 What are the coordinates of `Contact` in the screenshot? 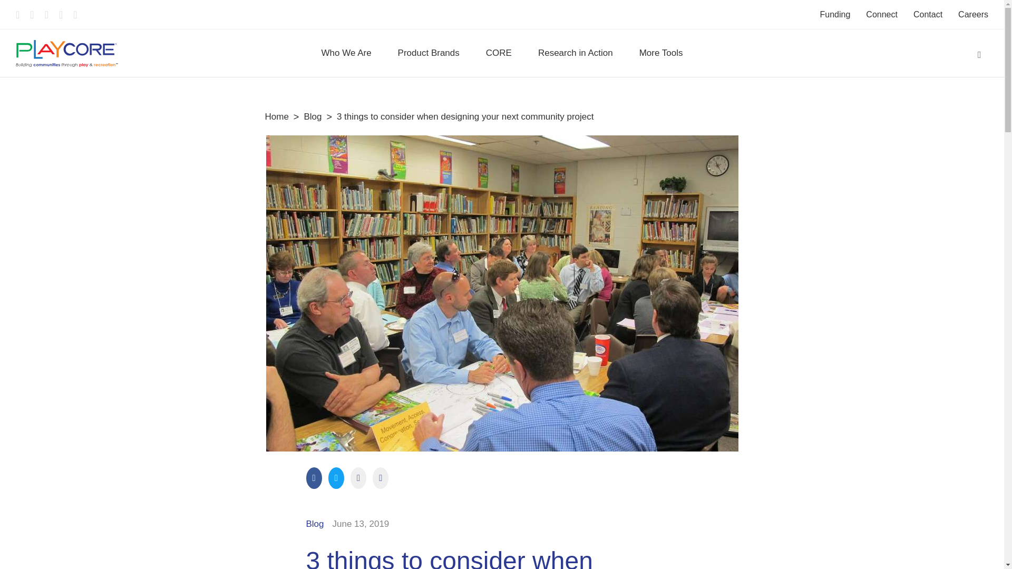 It's located at (928, 14).